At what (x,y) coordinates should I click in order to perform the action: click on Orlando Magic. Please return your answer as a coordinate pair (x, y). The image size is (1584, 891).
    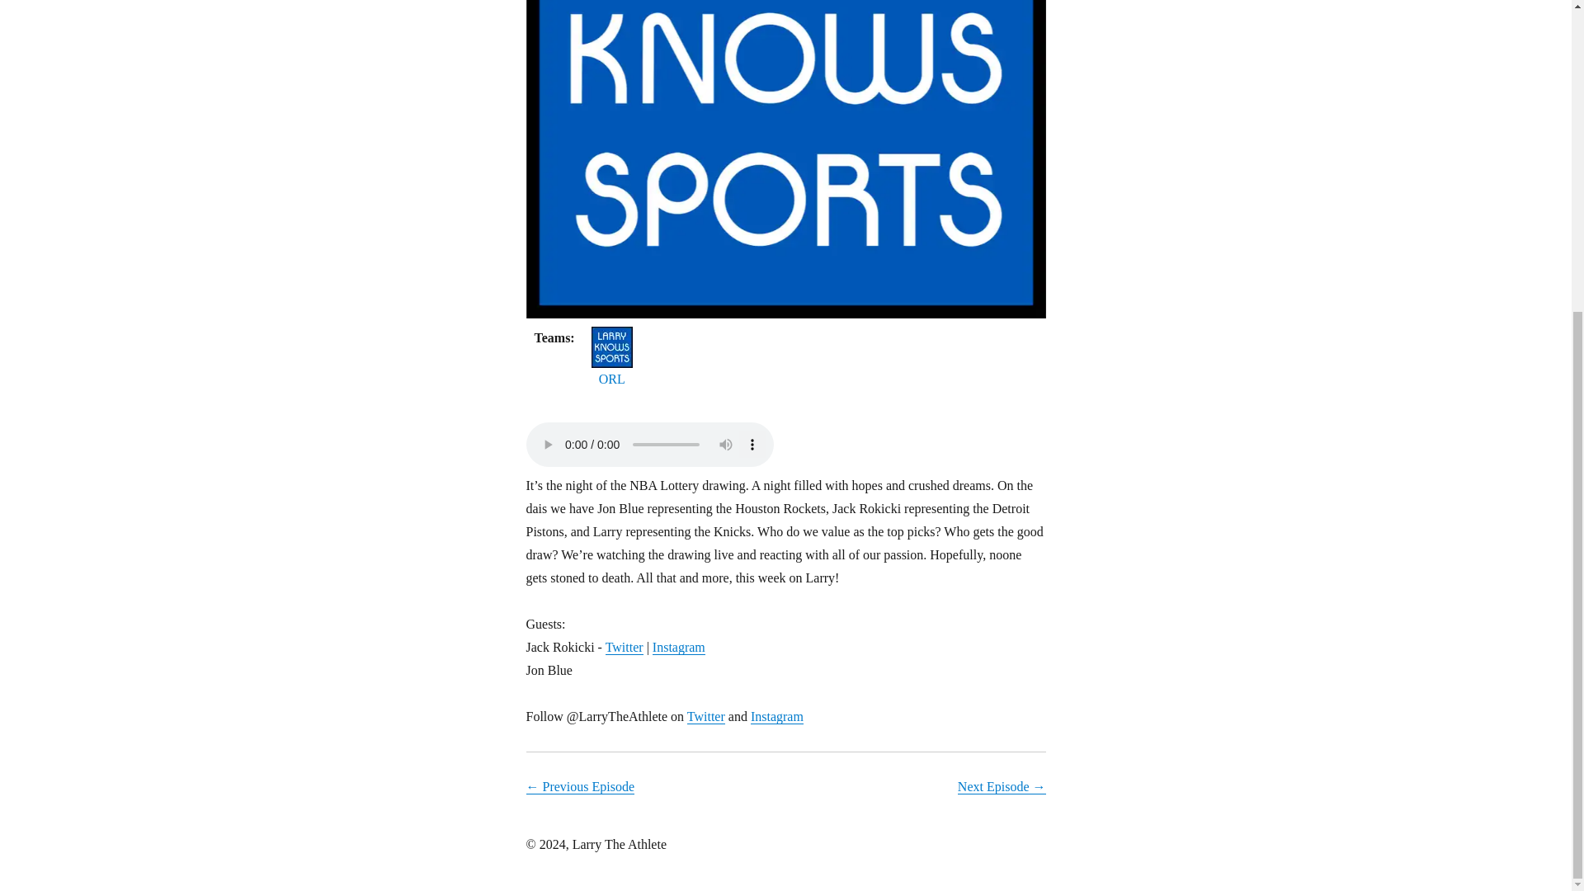
    Looking at the image, I should click on (611, 379).